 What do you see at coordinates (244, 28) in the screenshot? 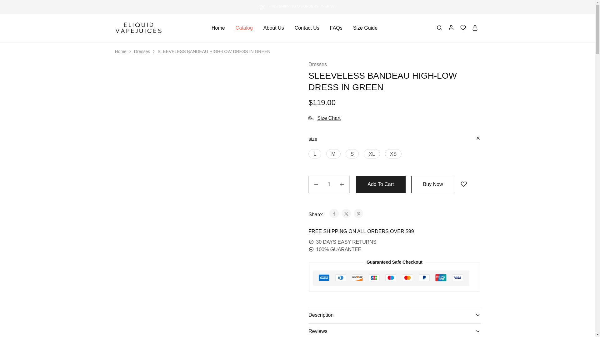
I see `Catalog` at bounding box center [244, 28].